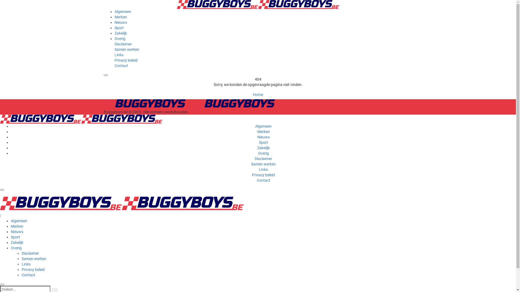  Describe the element at coordinates (30, 253) in the screenshot. I see `Disclaimer` at that location.